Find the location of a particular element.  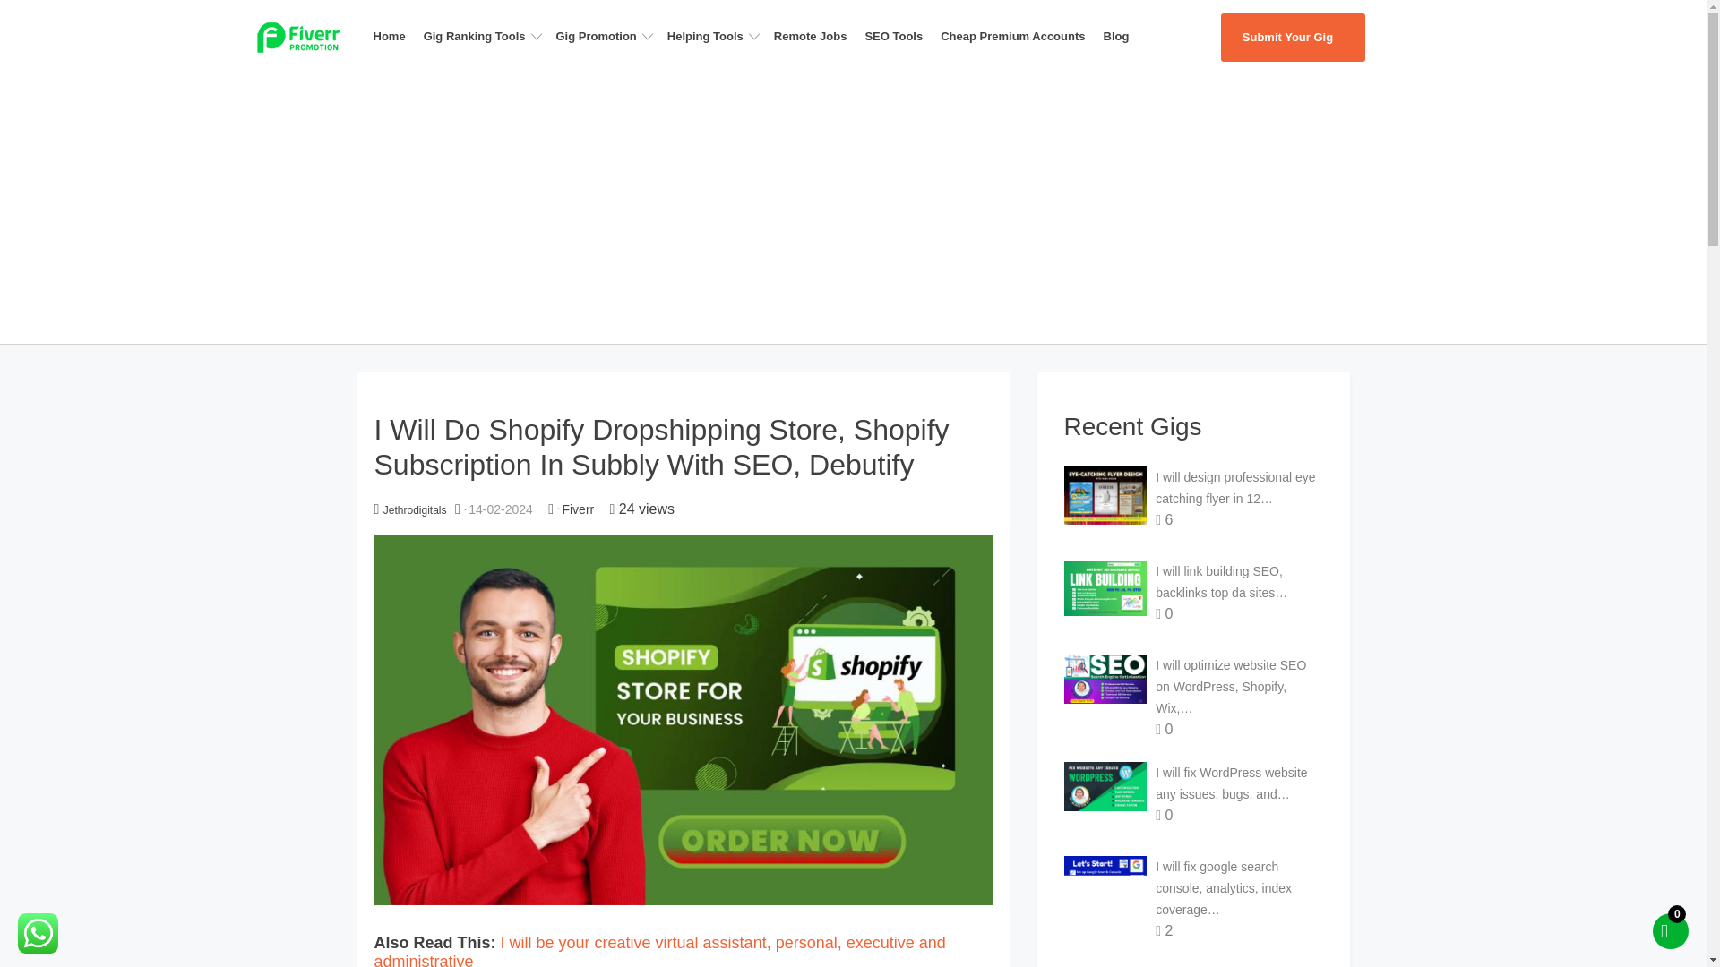

Gig Ranking Tools is located at coordinates (486, 36).